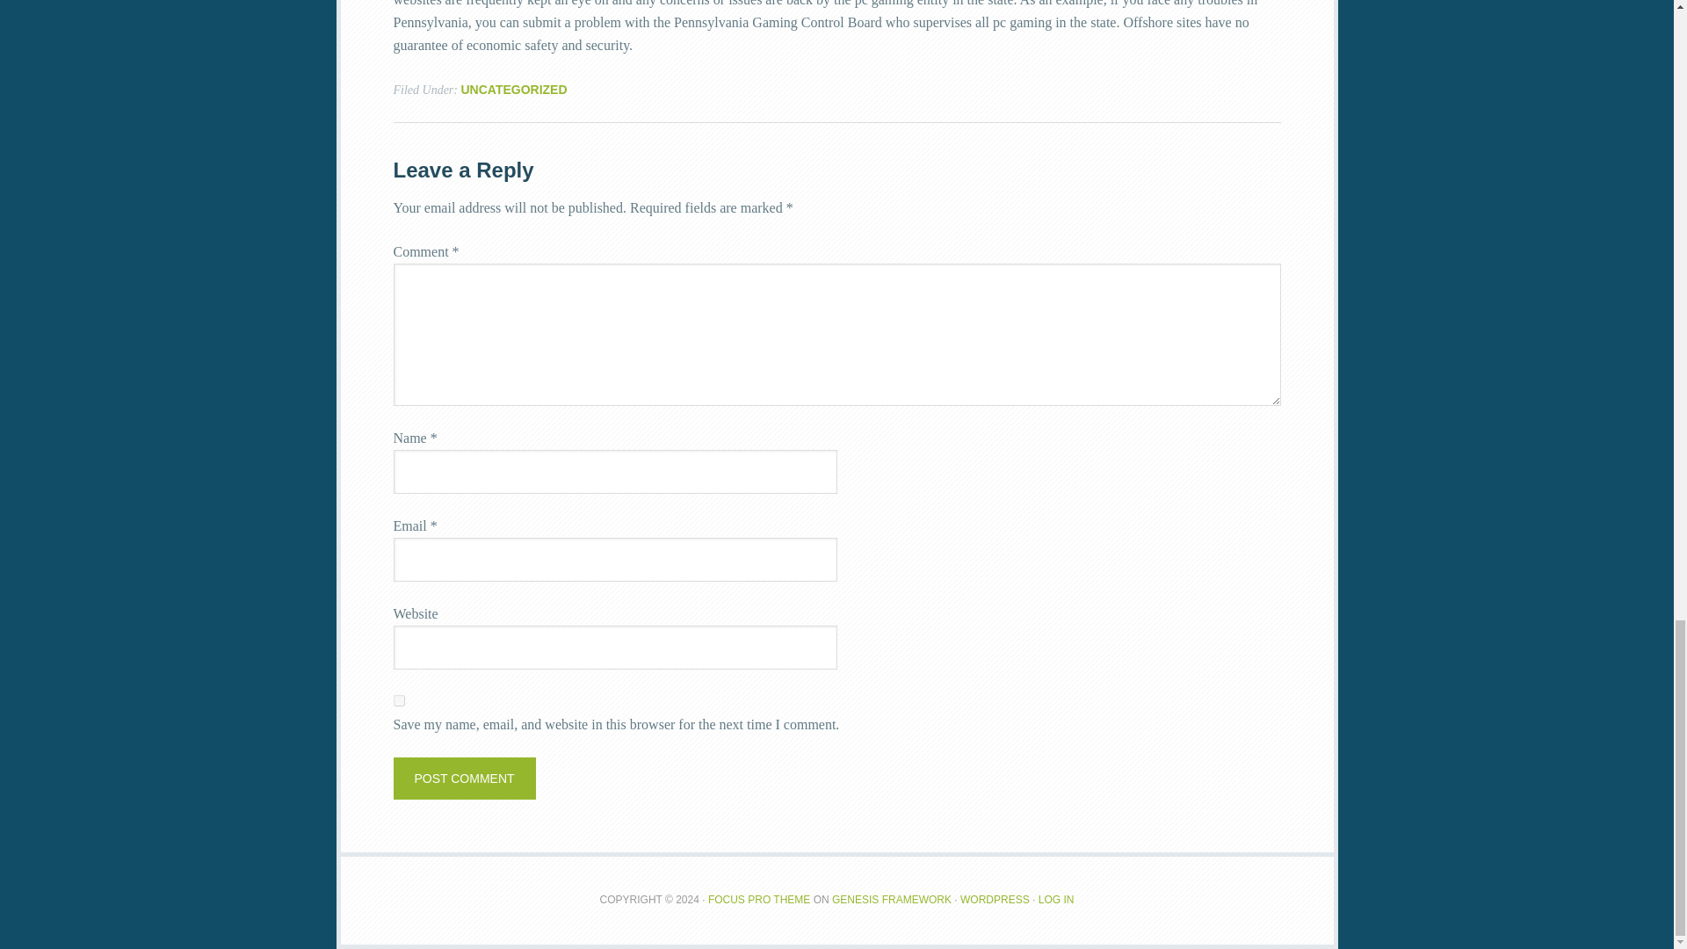 The image size is (1687, 949). I want to click on UNCATEGORIZED, so click(513, 90).